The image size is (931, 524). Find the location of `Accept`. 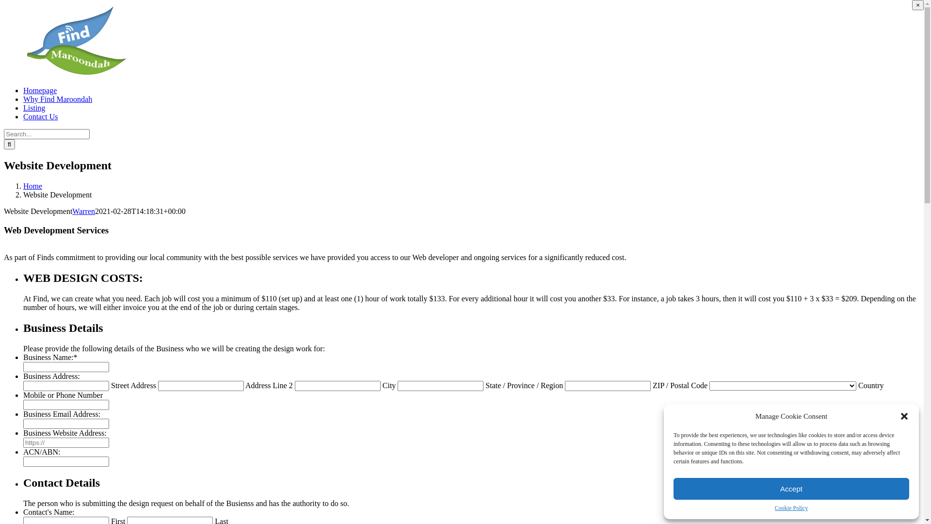

Accept is located at coordinates (791, 489).